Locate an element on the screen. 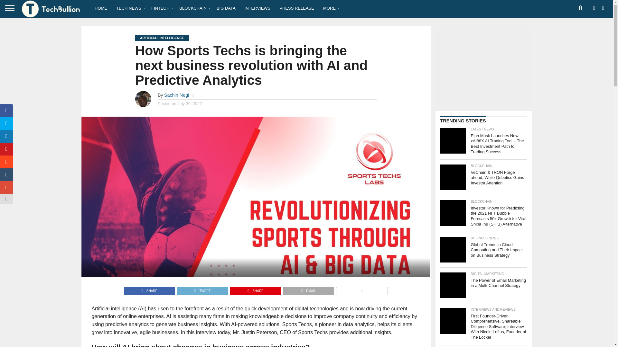  Posts by Sachin Negi is located at coordinates (176, 95).